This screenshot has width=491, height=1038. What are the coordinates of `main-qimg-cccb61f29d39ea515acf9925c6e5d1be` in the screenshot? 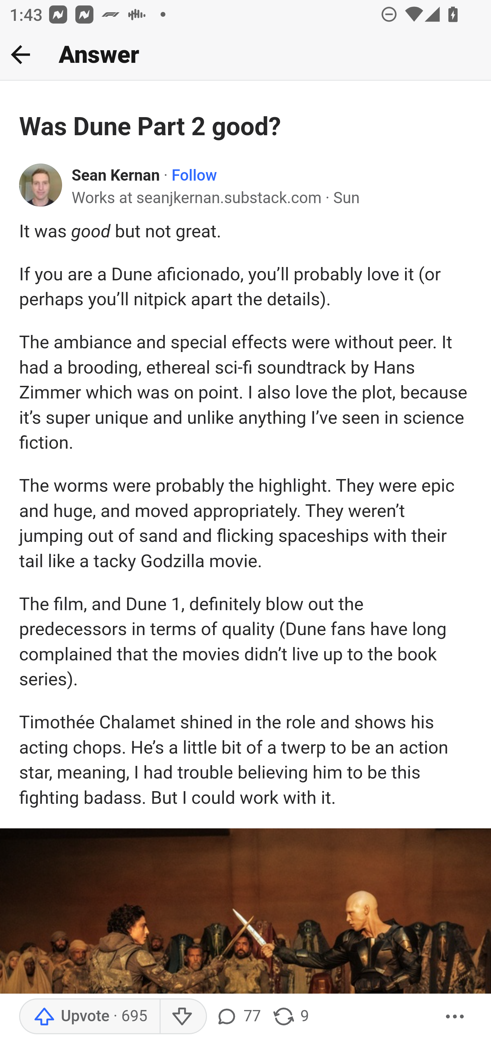 It's located at (245, 932).